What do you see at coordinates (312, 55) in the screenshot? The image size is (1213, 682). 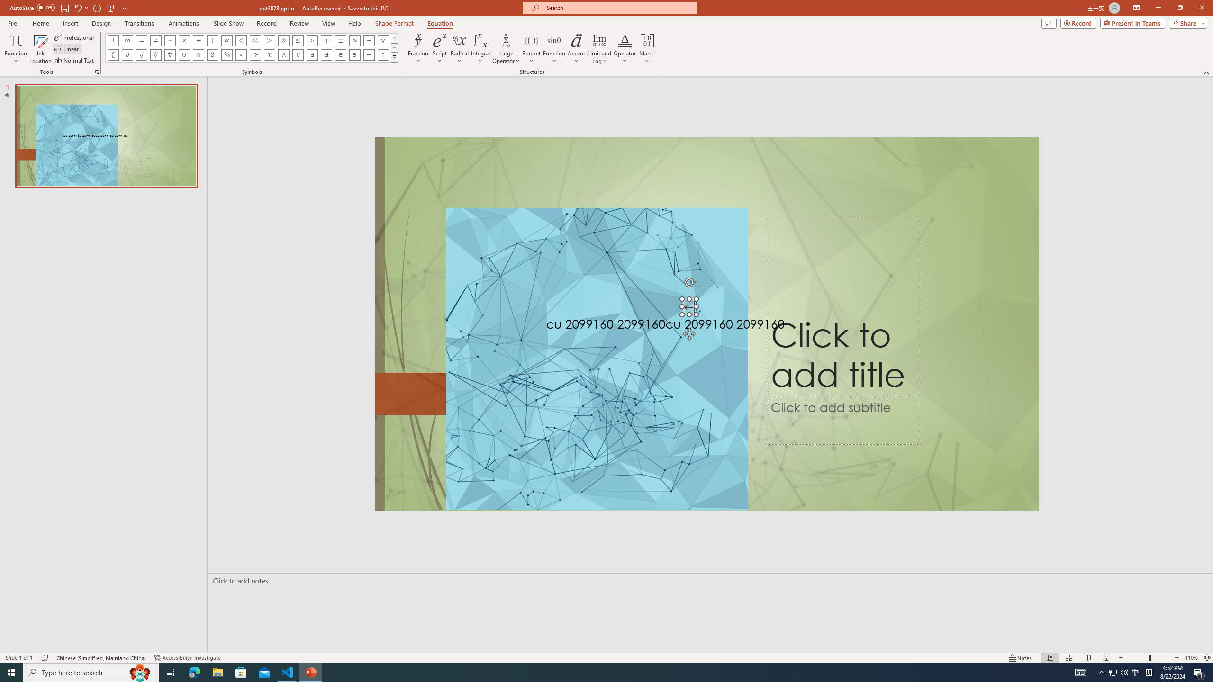 I see `Equation Symbol There Exists` at bounding box center [312, 55].